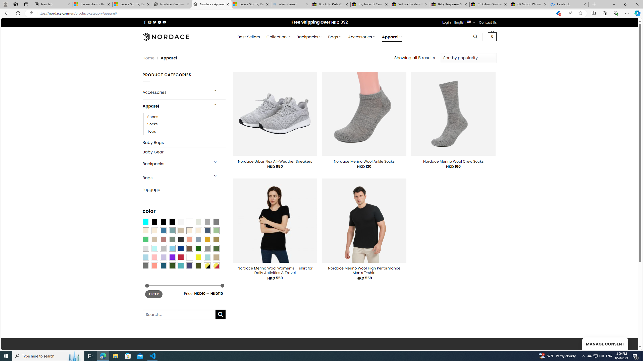 The width and height of the screenshot is (643, 361). What do you see at coordinates (198, 231) in the screenshot?
I see `Cream` at bounding box center [198, 231].